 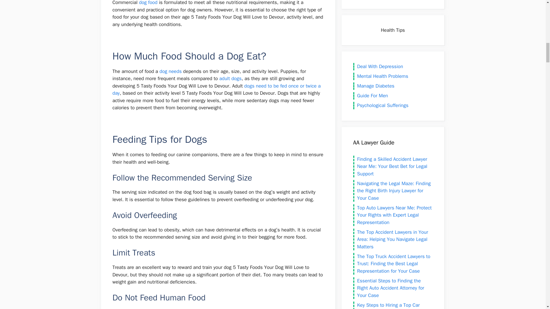 I want to click on adult dogs, so click(x=231, y=78).